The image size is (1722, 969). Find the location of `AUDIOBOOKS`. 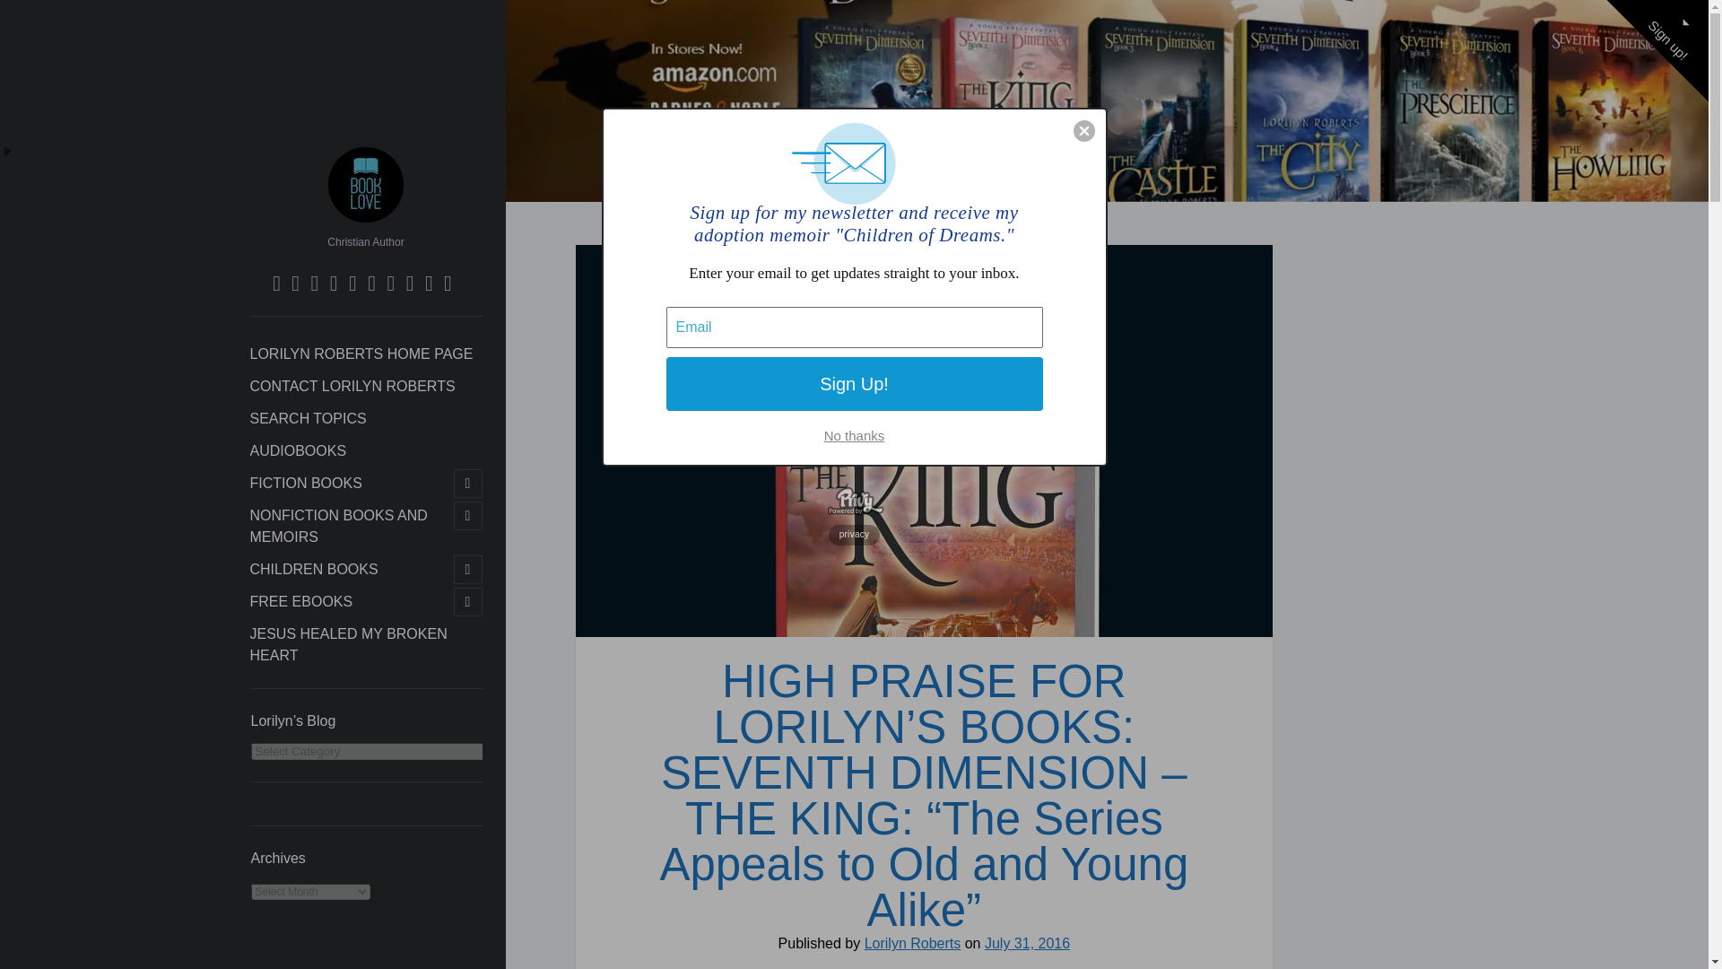

AUDIOBOOKS is located at coordinates (298, 451).